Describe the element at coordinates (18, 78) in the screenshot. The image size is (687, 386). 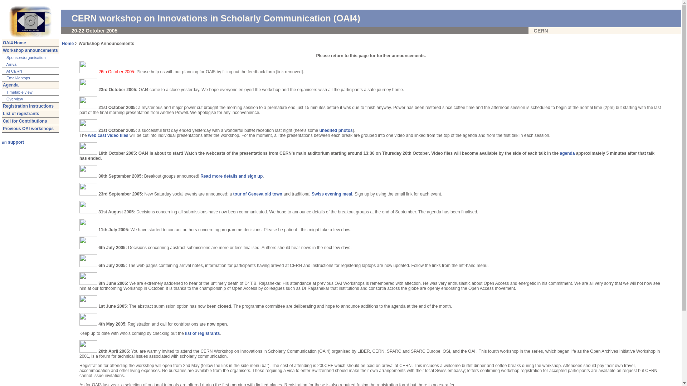
I see ` Email/laptops` at that location.